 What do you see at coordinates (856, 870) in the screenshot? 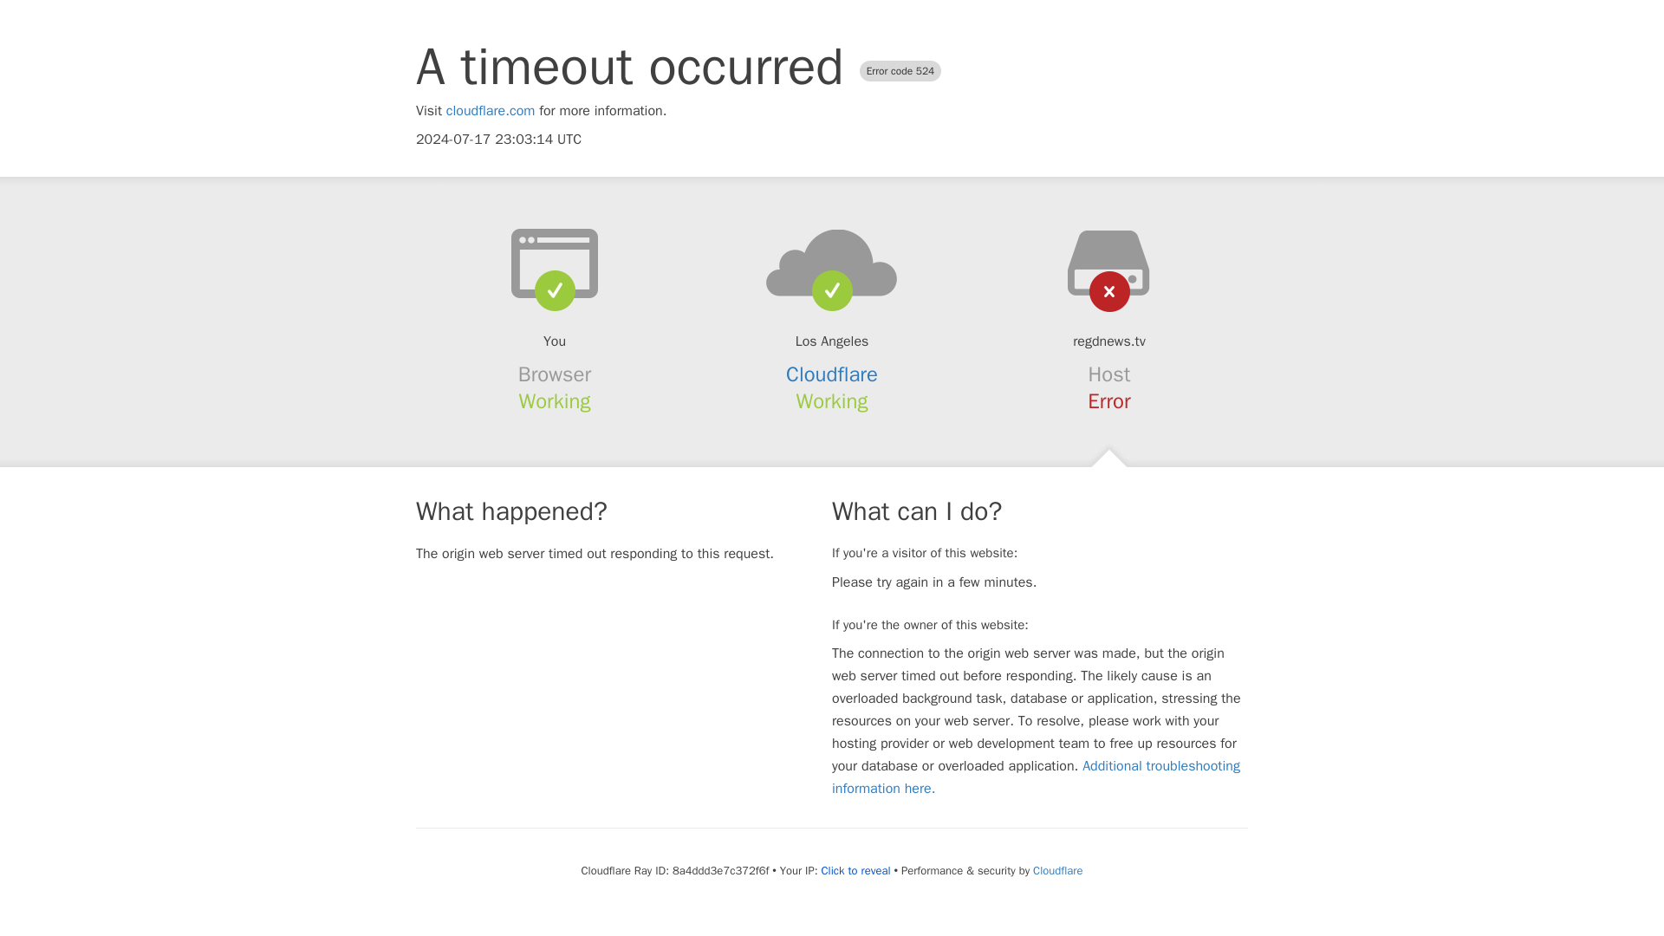
I see `Click to reveal` at bounding box center [856, 870].